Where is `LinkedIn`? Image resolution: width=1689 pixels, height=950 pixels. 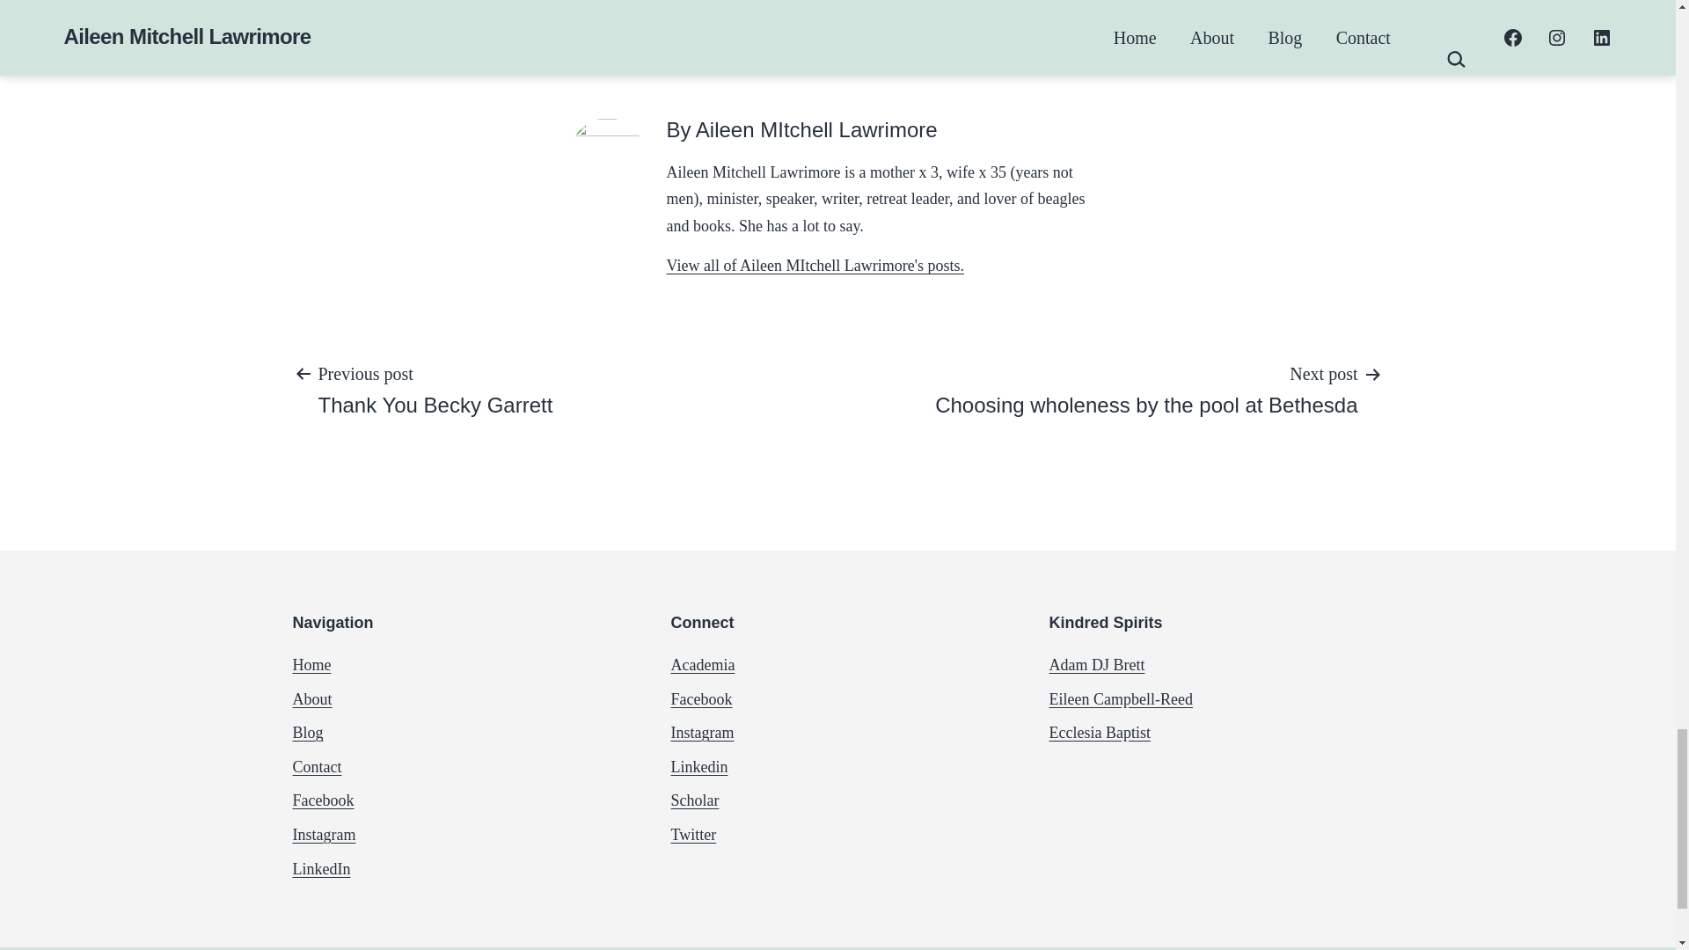 LinkedIn is located at coordinates (435, 389).